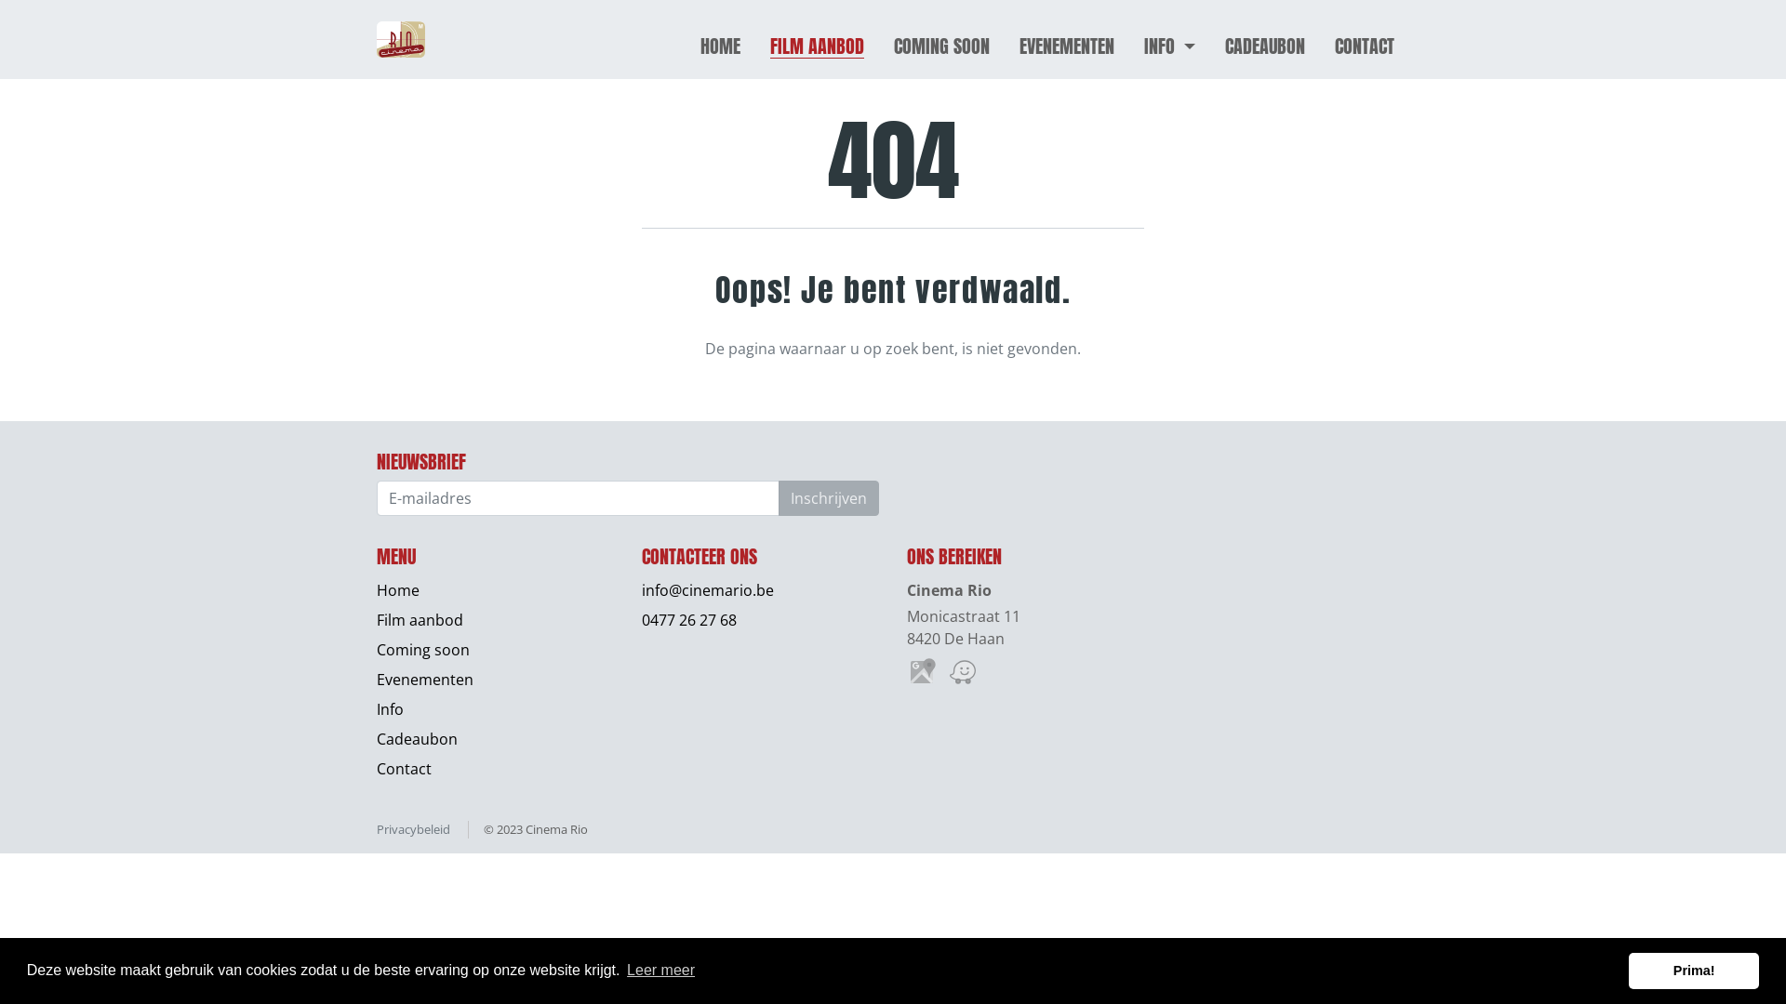  What do you see at coordinates (708, 589) in the screenshot?
I see `info@cinemario.be` at bounding box center [708, 589].